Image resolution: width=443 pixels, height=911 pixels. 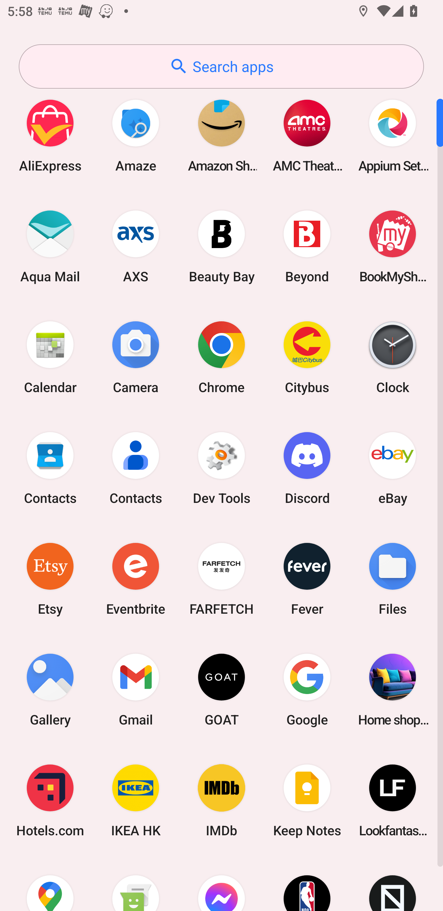 I want to click on   Search apps, so click(x=221, y=66).